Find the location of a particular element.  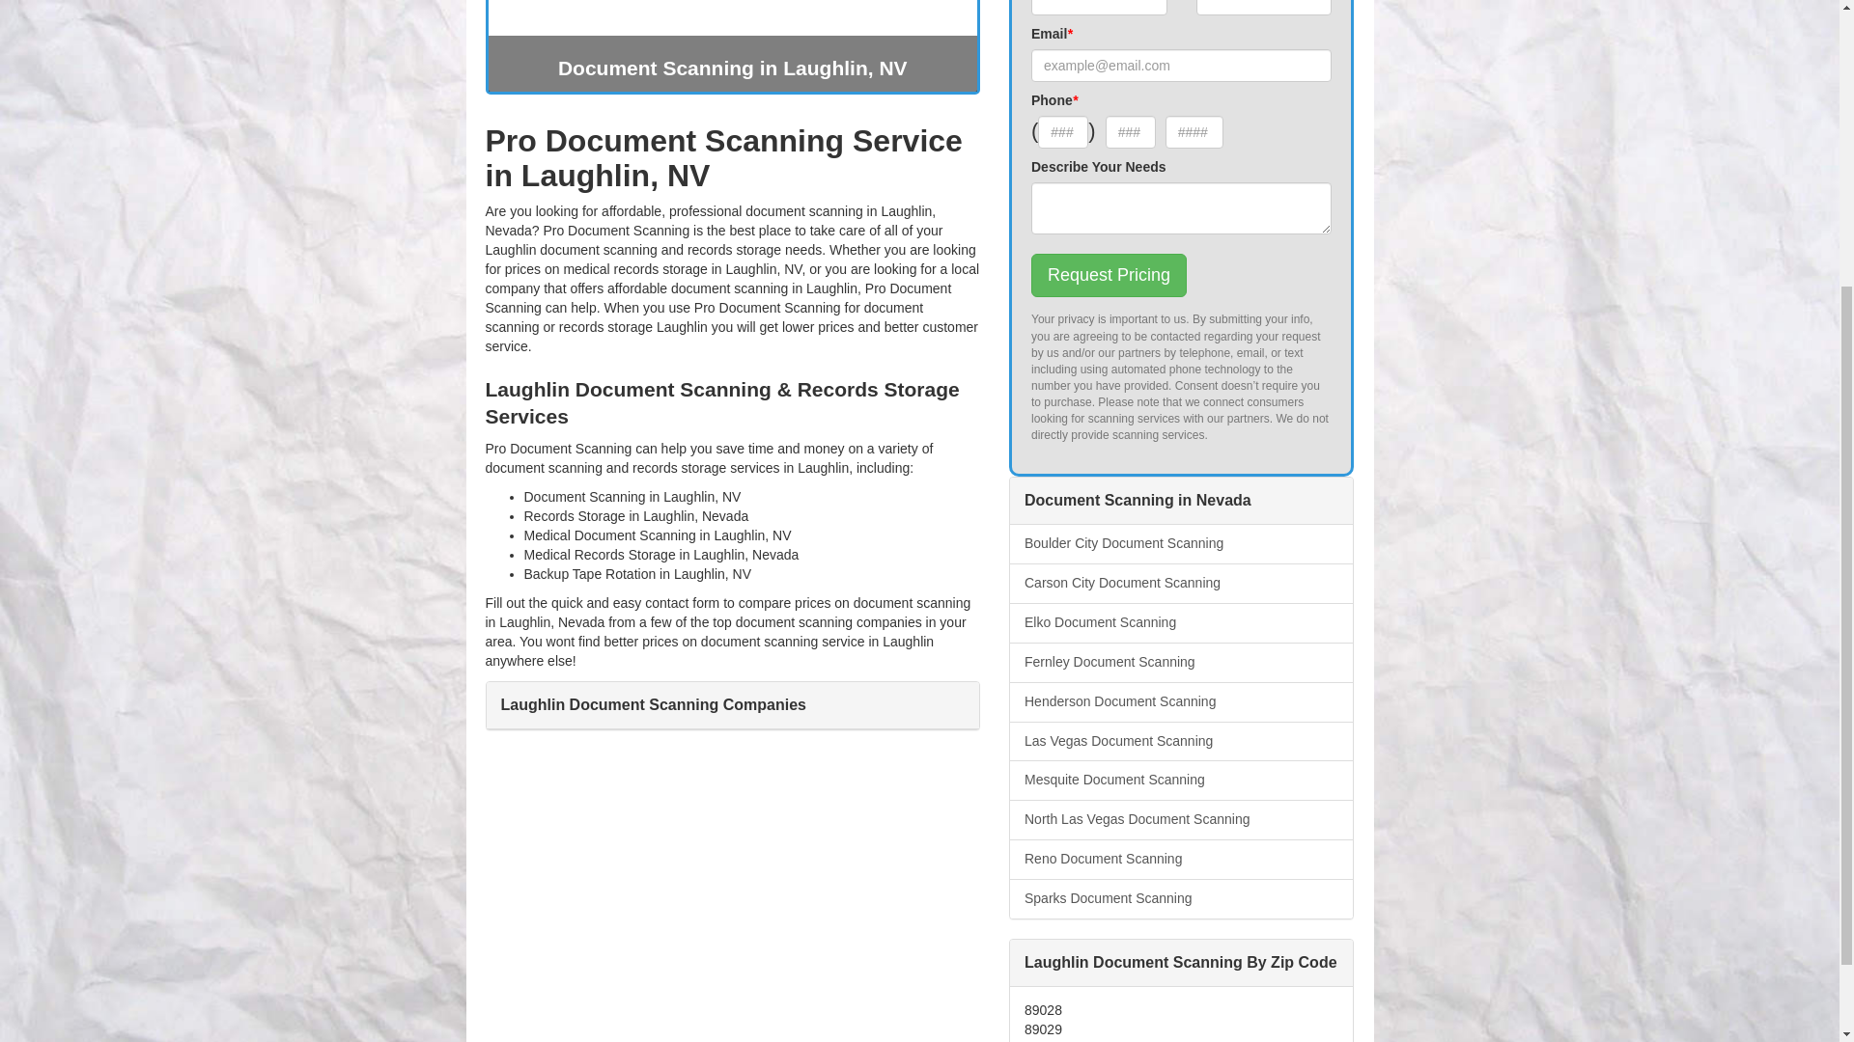

Fernley Document Scanning is located at coordinates (1182, 663).